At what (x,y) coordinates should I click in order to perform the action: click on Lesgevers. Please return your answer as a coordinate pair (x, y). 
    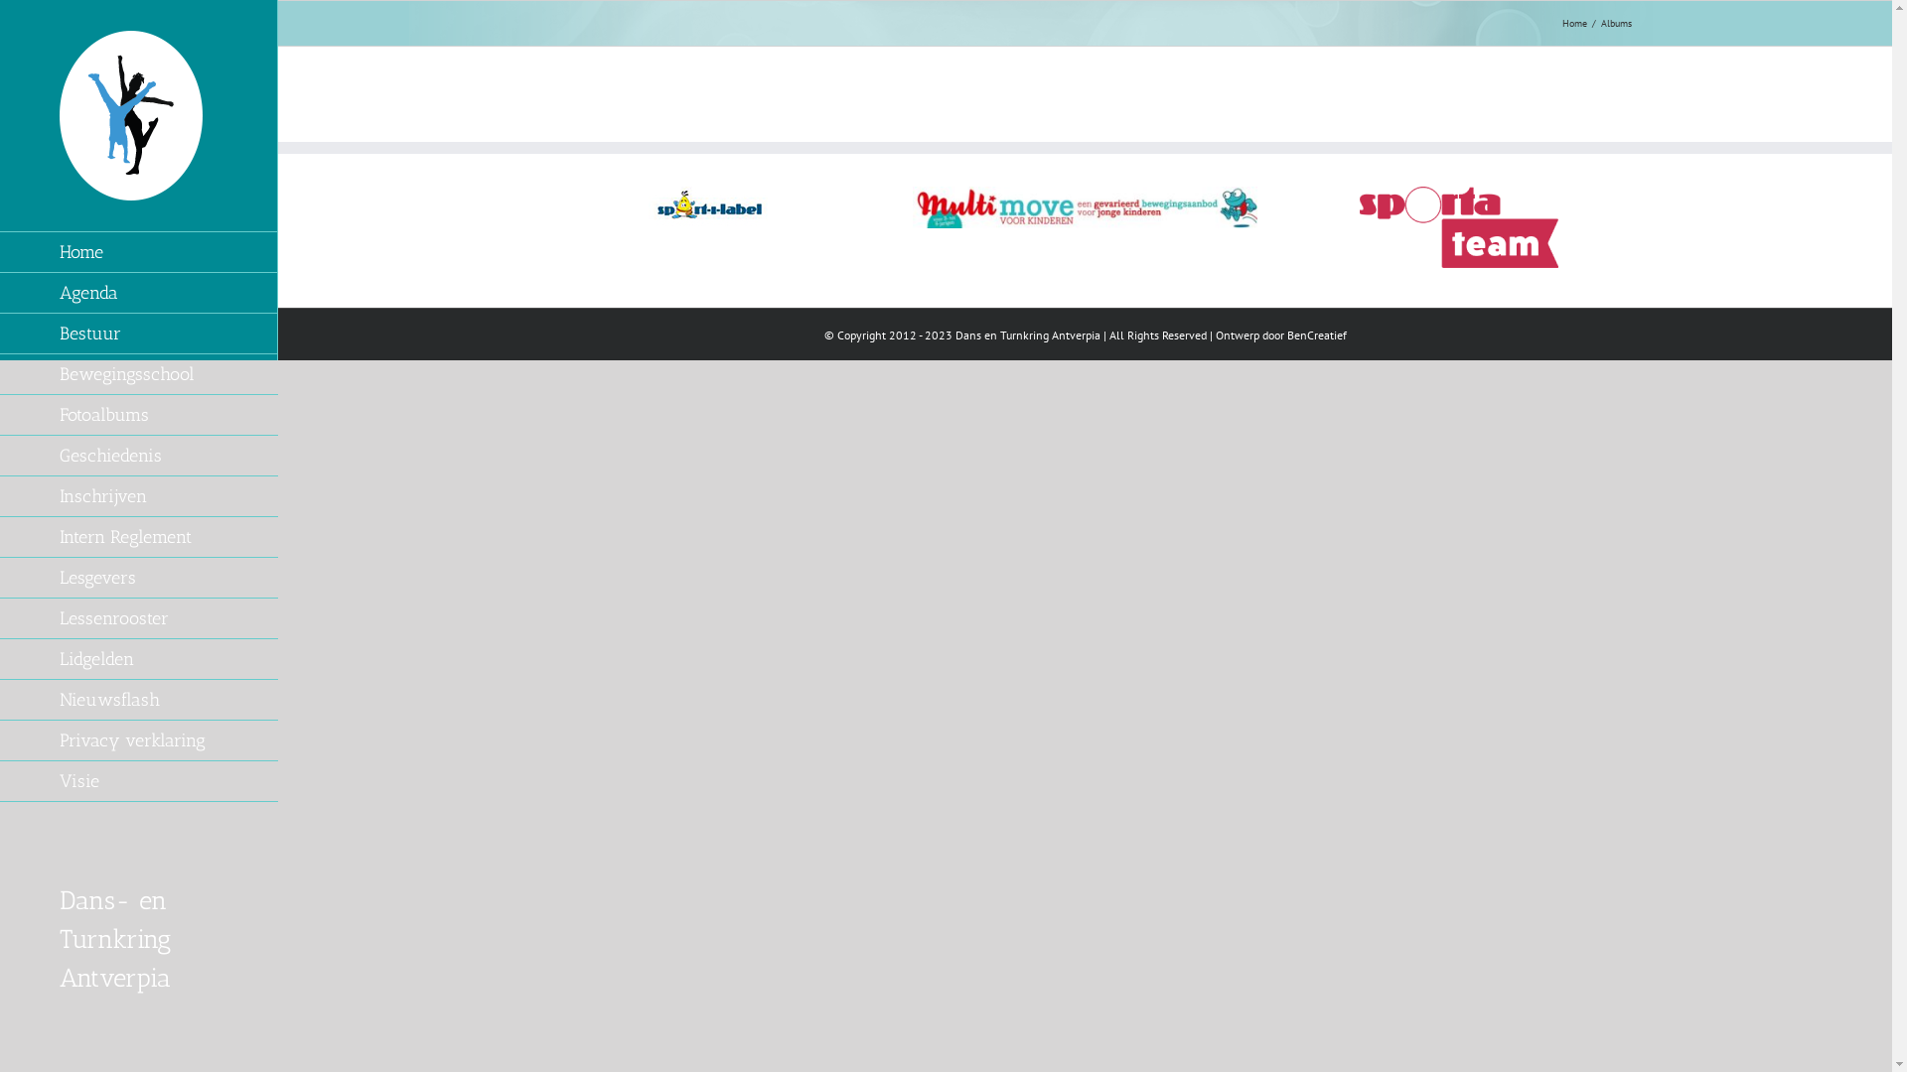
    Looking at the image, I should click on (139, 578).